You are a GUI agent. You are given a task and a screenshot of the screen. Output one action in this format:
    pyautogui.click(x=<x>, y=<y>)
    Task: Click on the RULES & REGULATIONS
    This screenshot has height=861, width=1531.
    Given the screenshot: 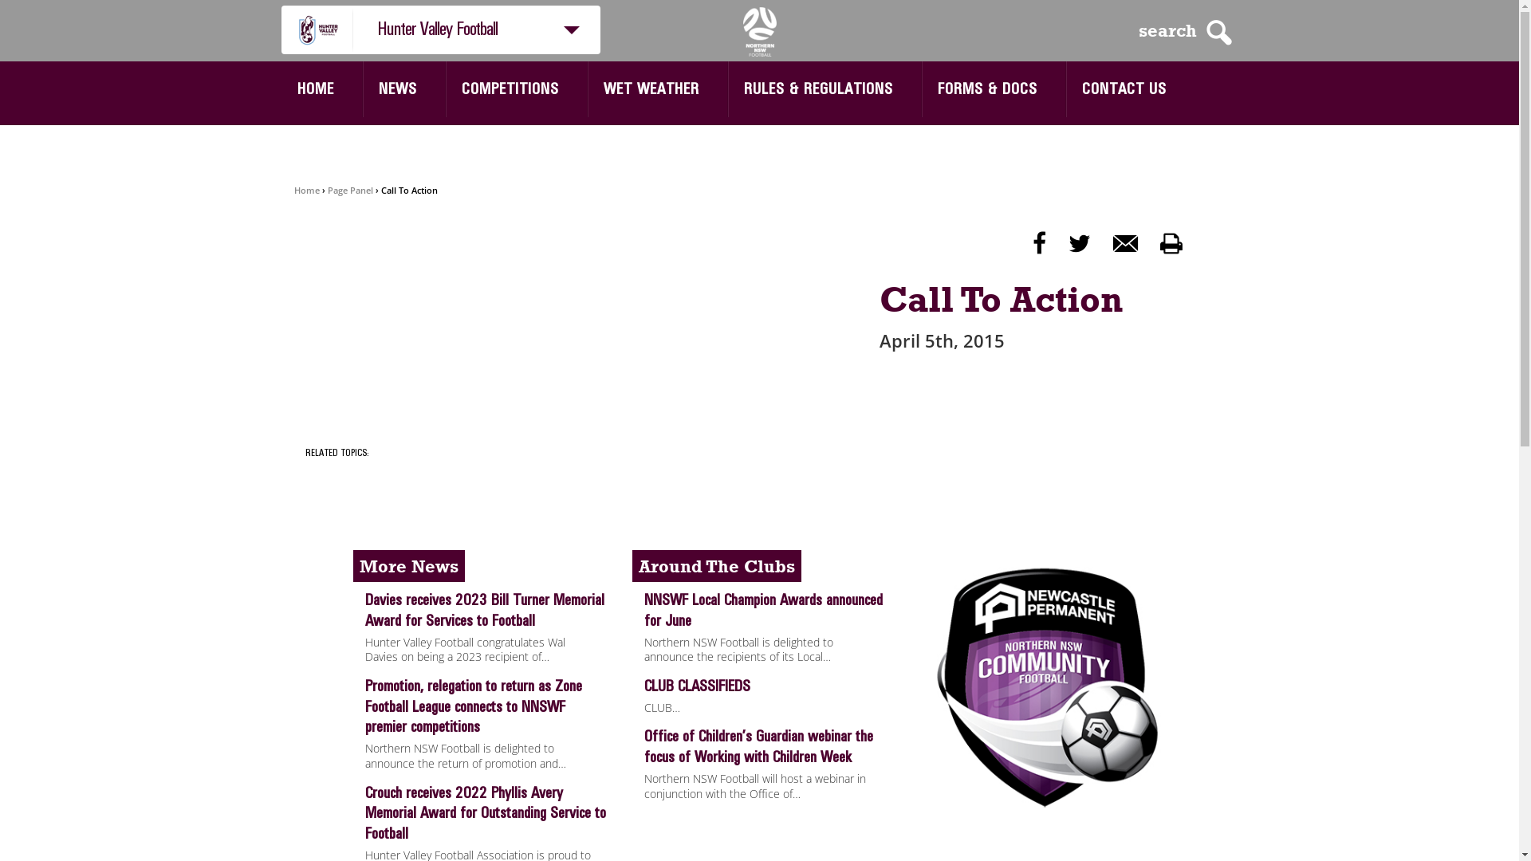 What is the action you would take?
    pyautogui.click(x=818, y=89)
    